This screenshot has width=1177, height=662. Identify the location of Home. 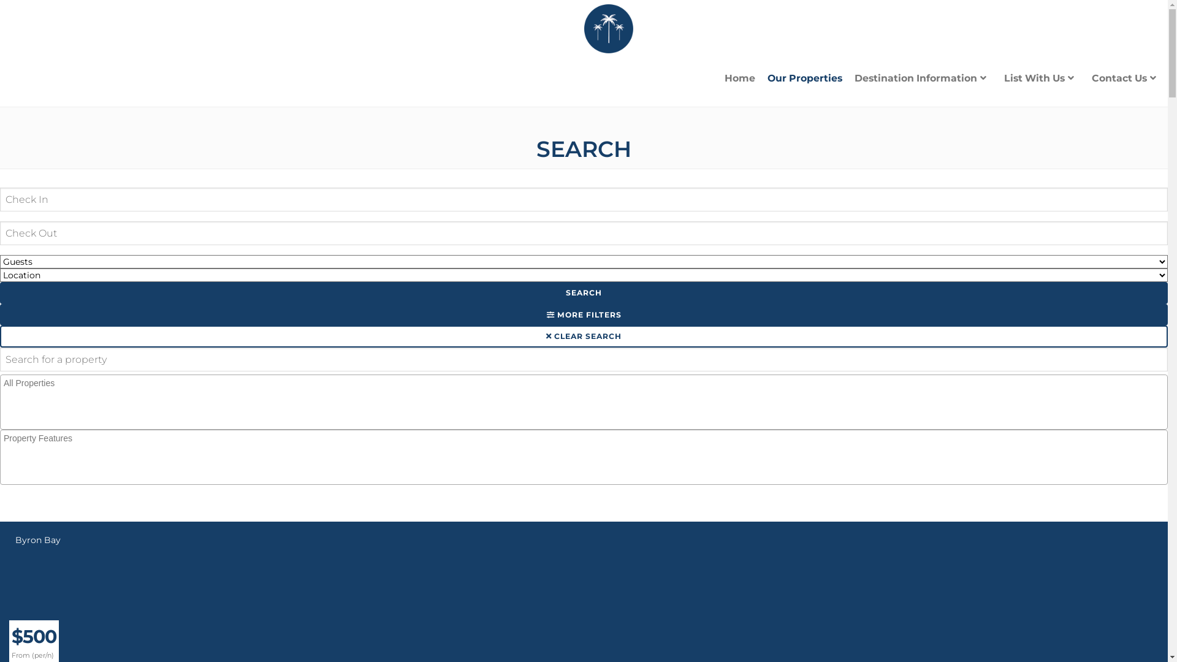
(740, 78).